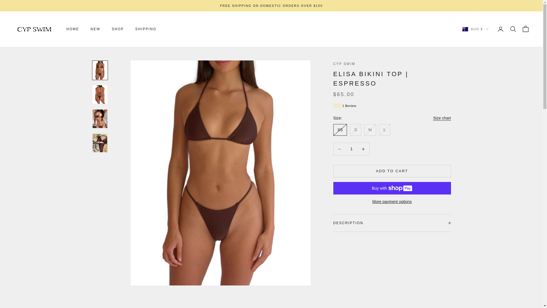 Image resolution: width=547 pixels, height=308 pixels. Describe the element at coordinates (95, 29) in the screenshot. I see `NEW` at that location.